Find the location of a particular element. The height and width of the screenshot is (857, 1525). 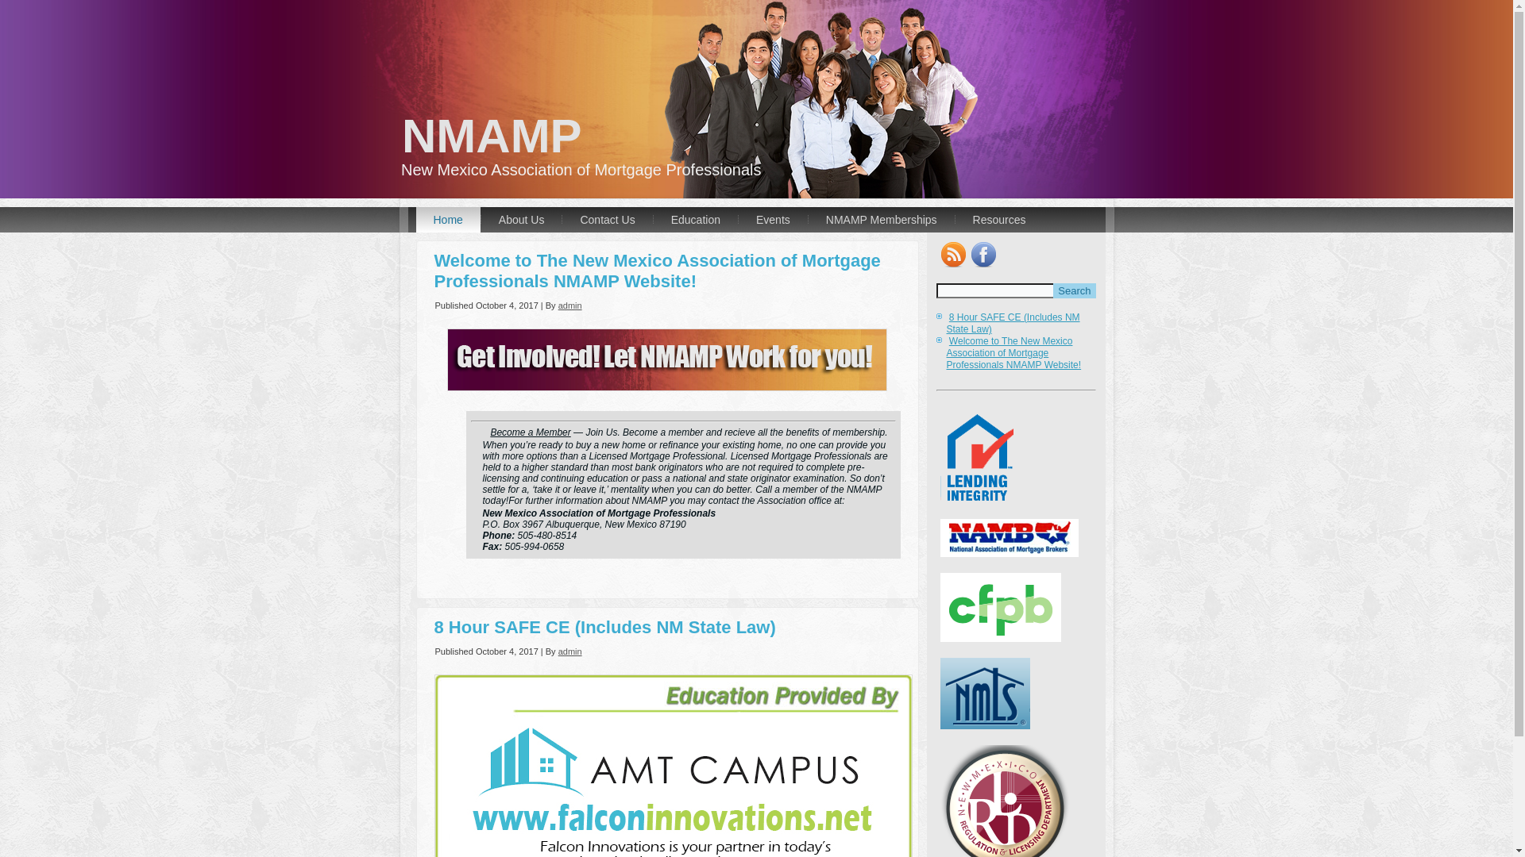

Education is located at coordinates (696, 220).